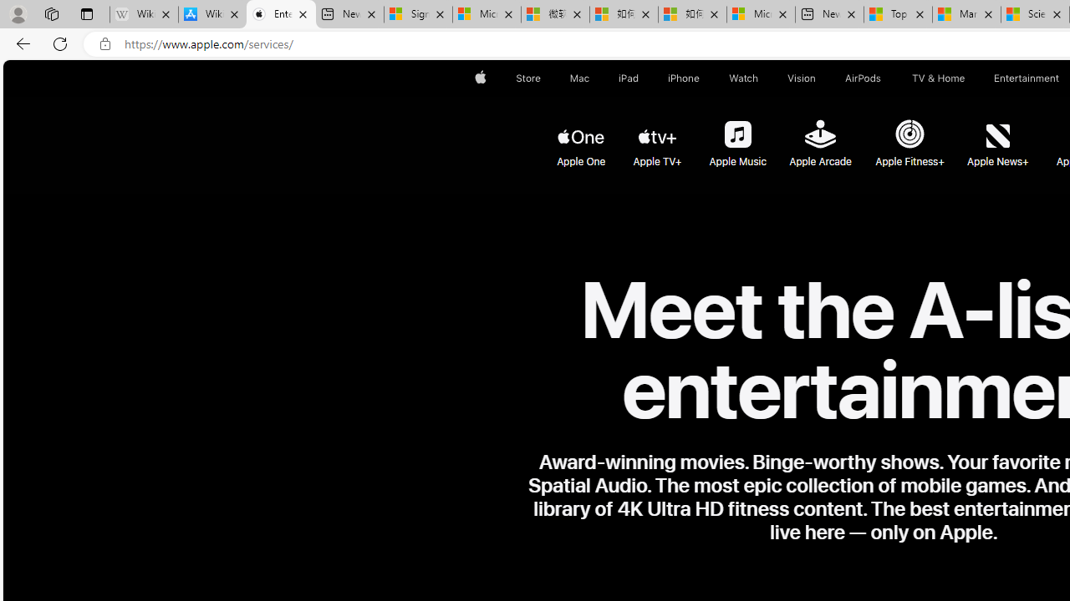  I want to click on iPad menu, so click(642, 78).